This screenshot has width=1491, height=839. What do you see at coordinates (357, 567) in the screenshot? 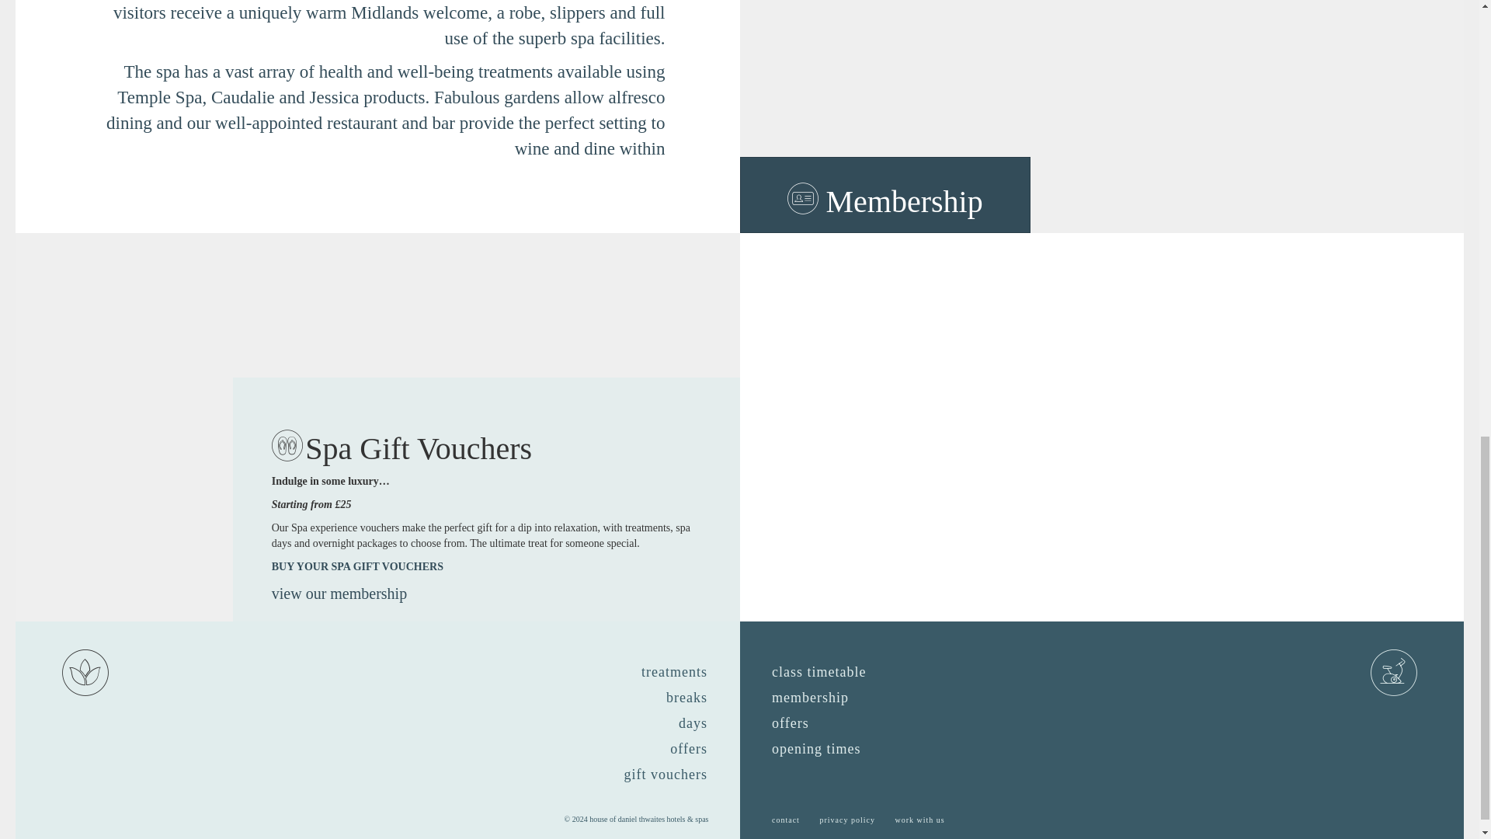
I see `BUY YOUR SPA GIFT VOUCHERS` at bounding box center [357, 567].